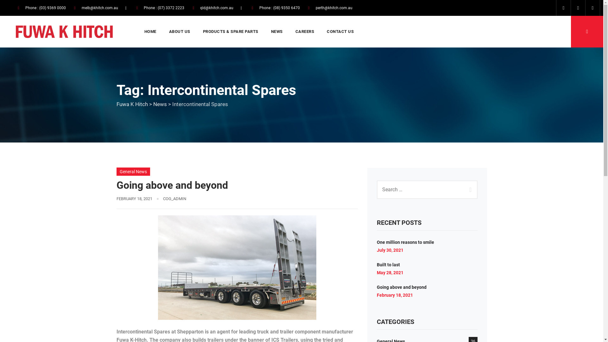 The width and height of the screenshot is (608, 342). I want to click on COG_ADMIN, so click(174, 199).